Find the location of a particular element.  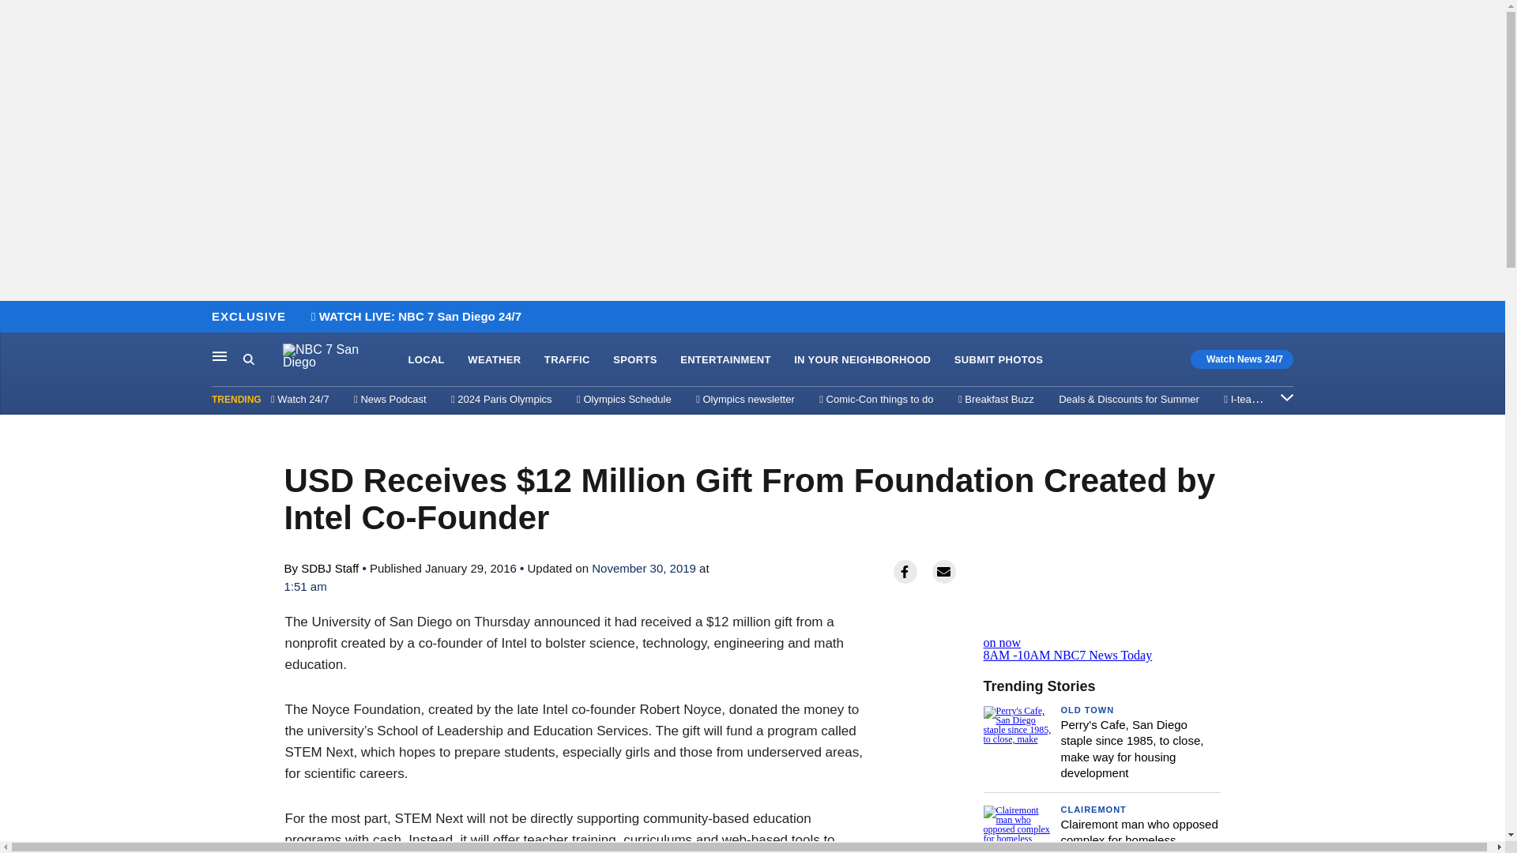

Search is located at coordinates (248, 359).